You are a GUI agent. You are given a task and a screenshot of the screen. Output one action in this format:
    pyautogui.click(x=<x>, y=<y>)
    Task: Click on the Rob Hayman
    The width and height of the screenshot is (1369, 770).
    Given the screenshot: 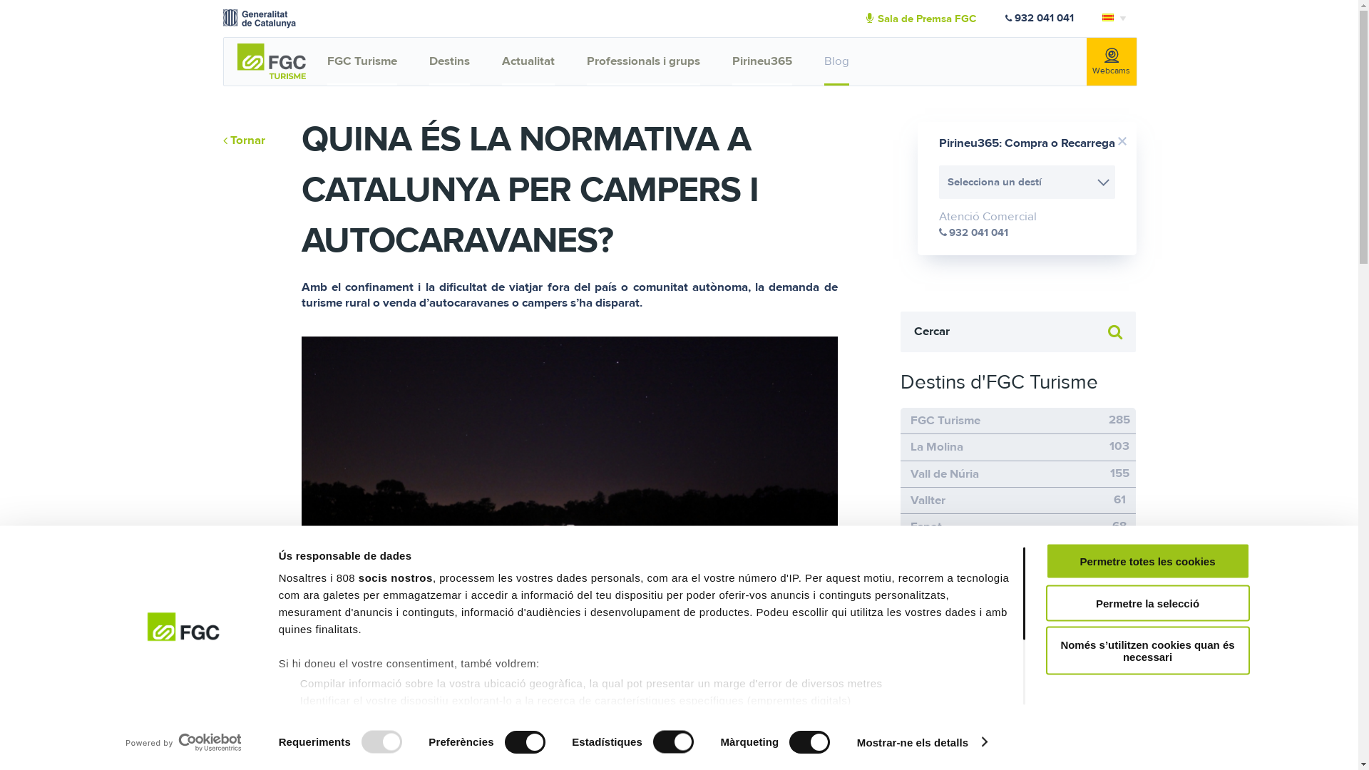 What is the action you would take?
    pyautogui.click(x=732, y=714)
    